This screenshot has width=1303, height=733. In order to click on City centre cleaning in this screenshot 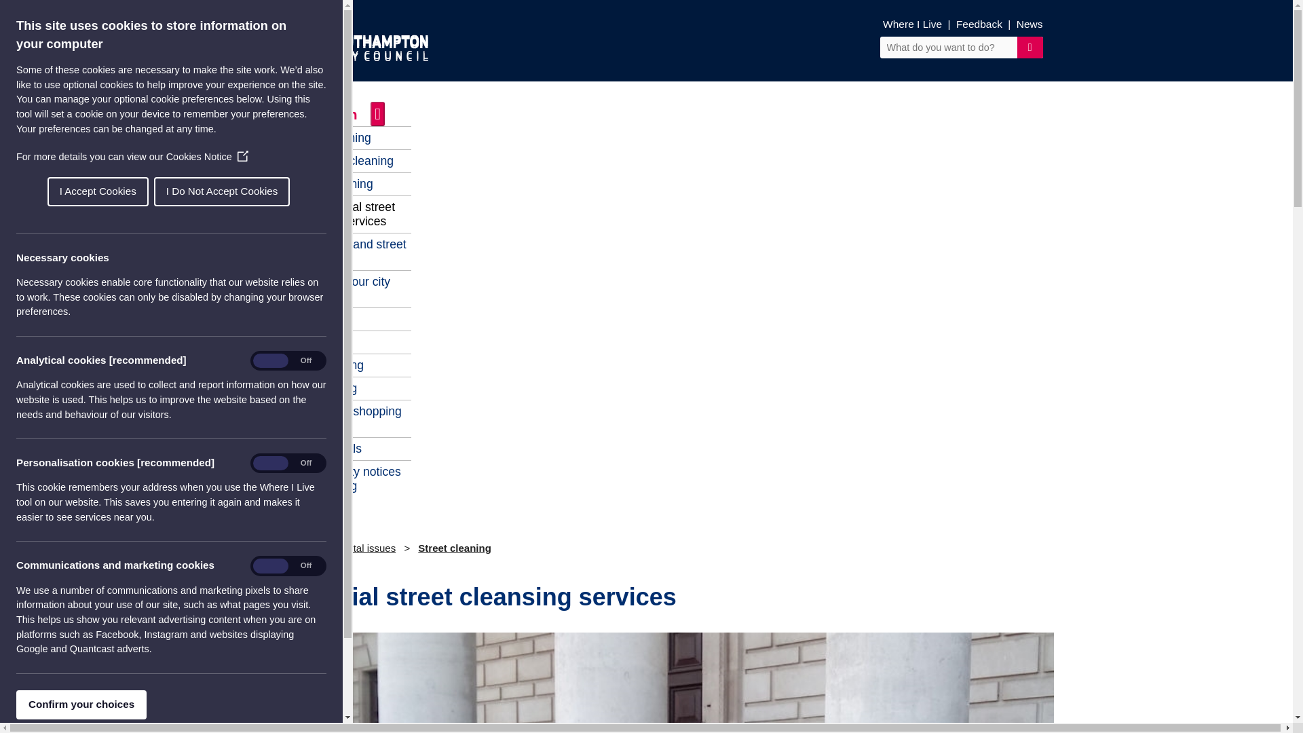, I will do `click(342, 160)`.